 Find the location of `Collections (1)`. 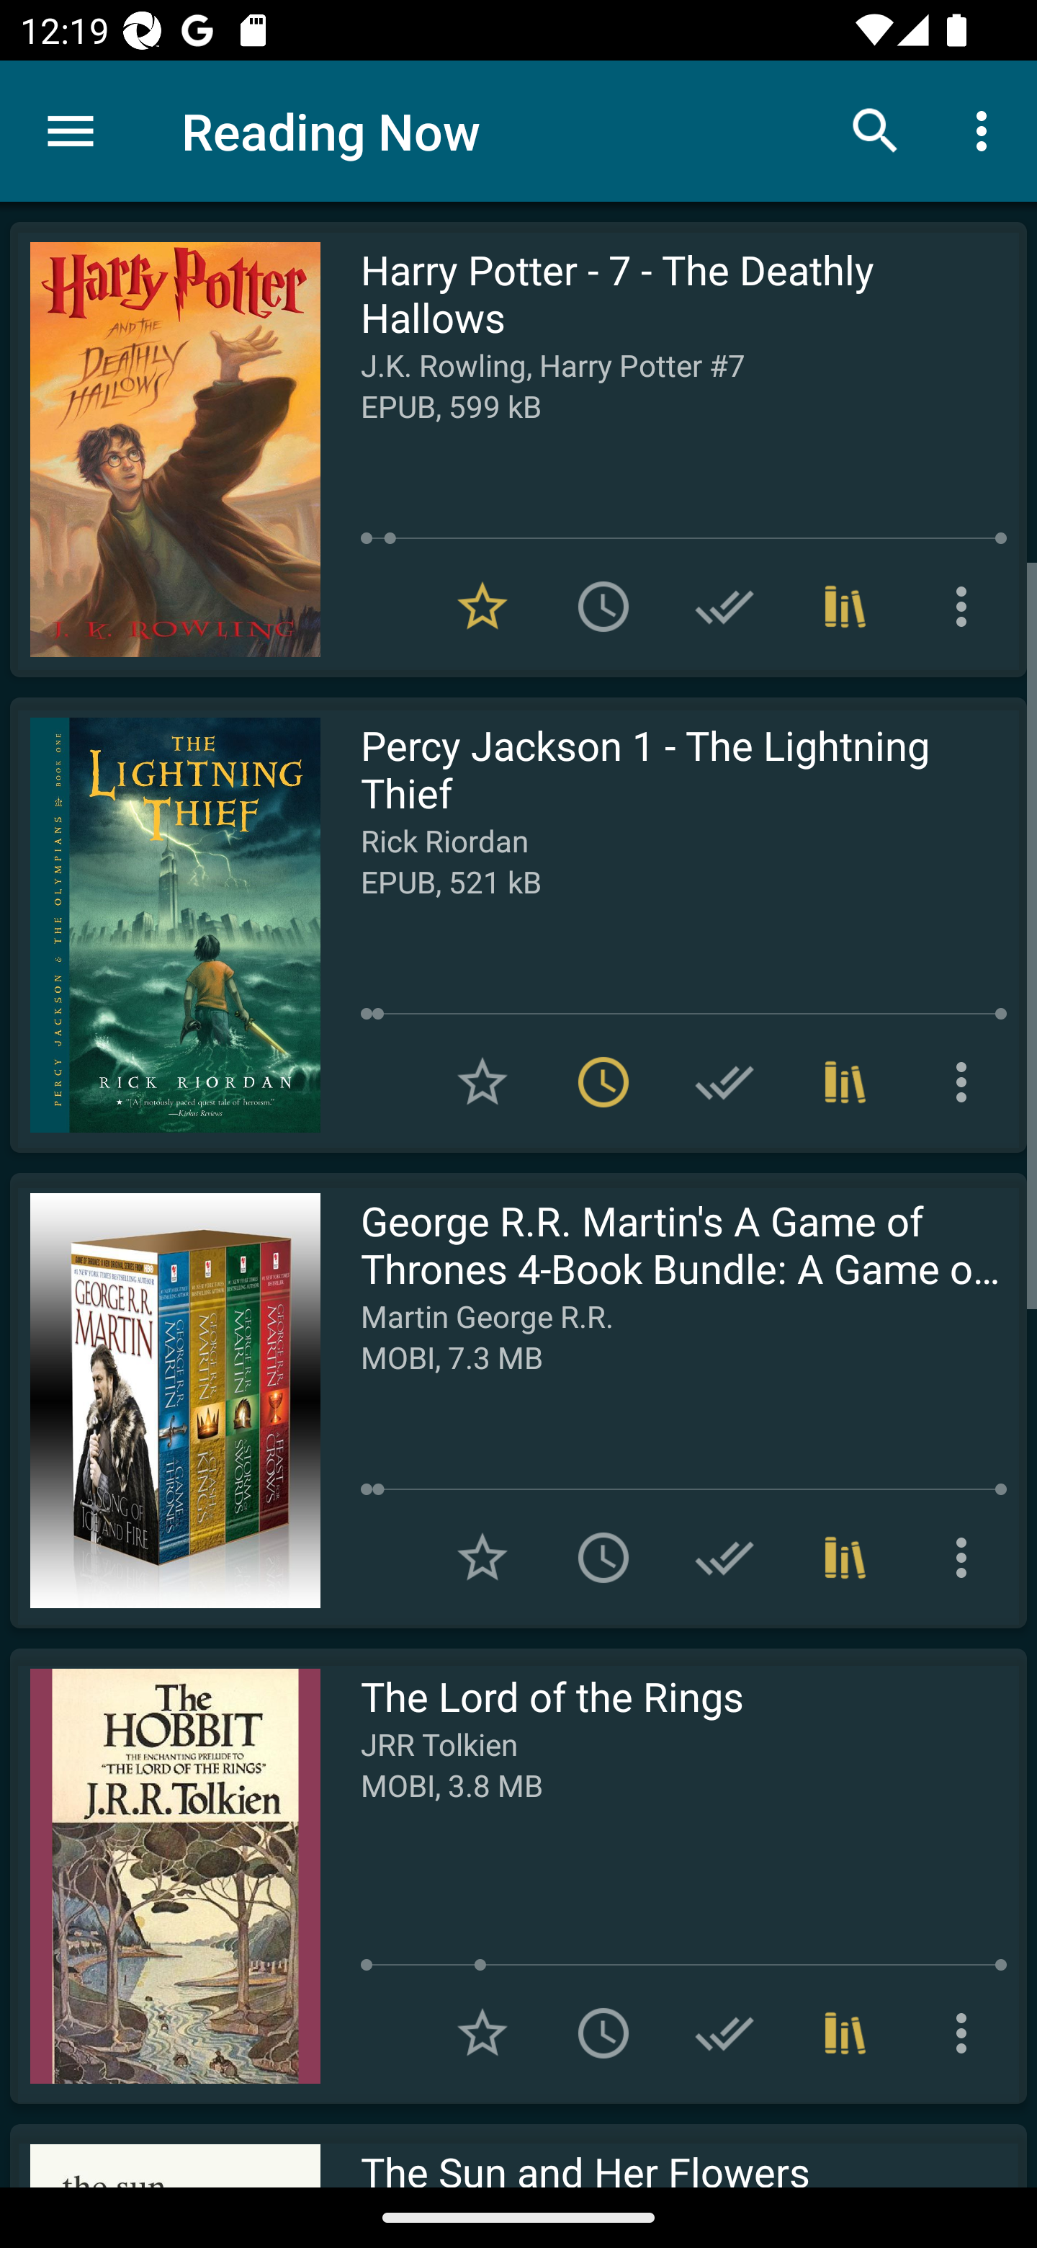

Collections (1) is located at coordinates (845, 1558).